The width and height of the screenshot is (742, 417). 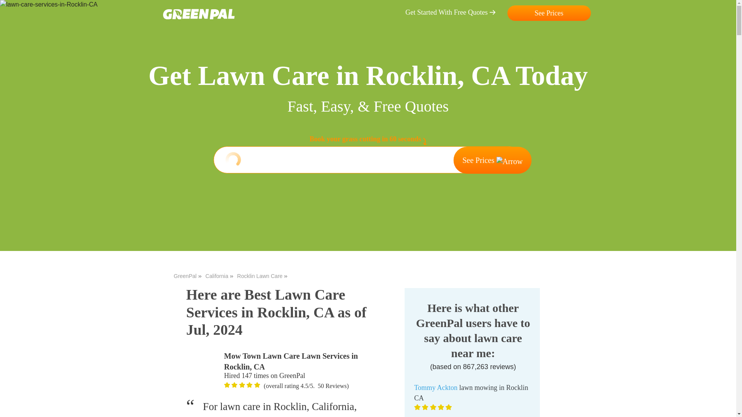 What do you see at coordinates (454, 12) in the screenshot?
I see `Get Started With Free Quotes` at bounding box center [454, 12].